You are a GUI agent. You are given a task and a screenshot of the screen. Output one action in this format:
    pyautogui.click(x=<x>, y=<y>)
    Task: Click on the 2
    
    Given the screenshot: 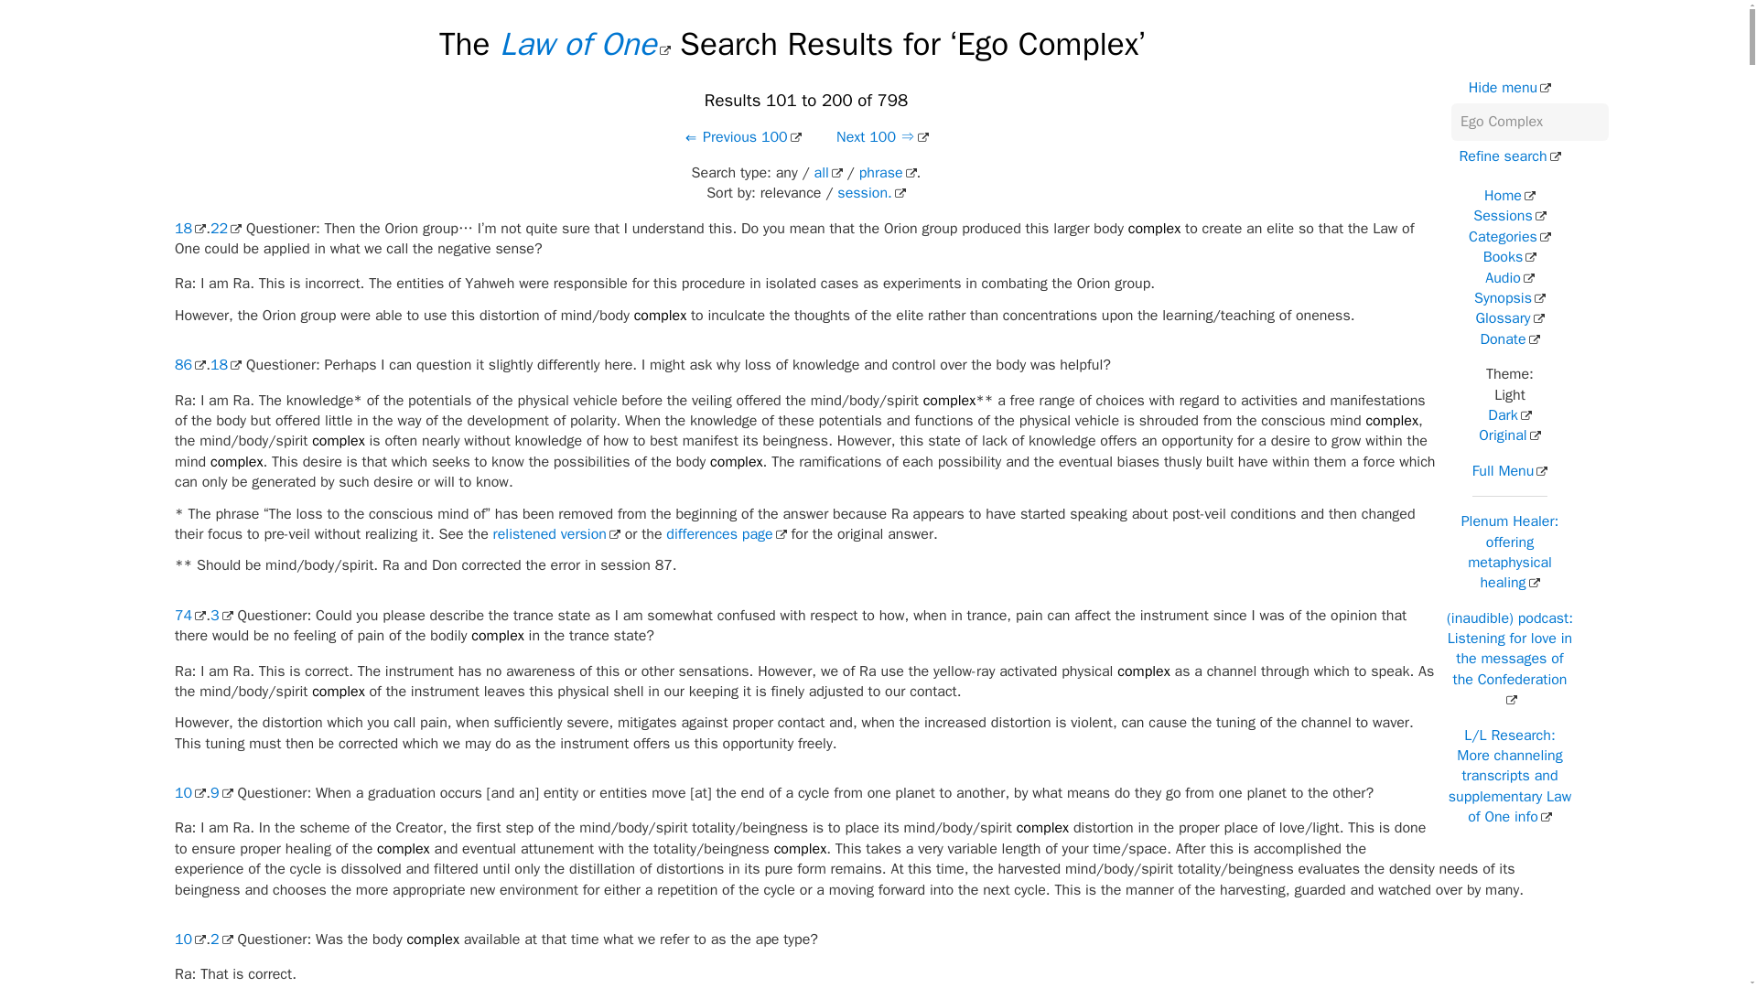 What is the action you would take?
    pyautogui.click(x=221, y=939)
    